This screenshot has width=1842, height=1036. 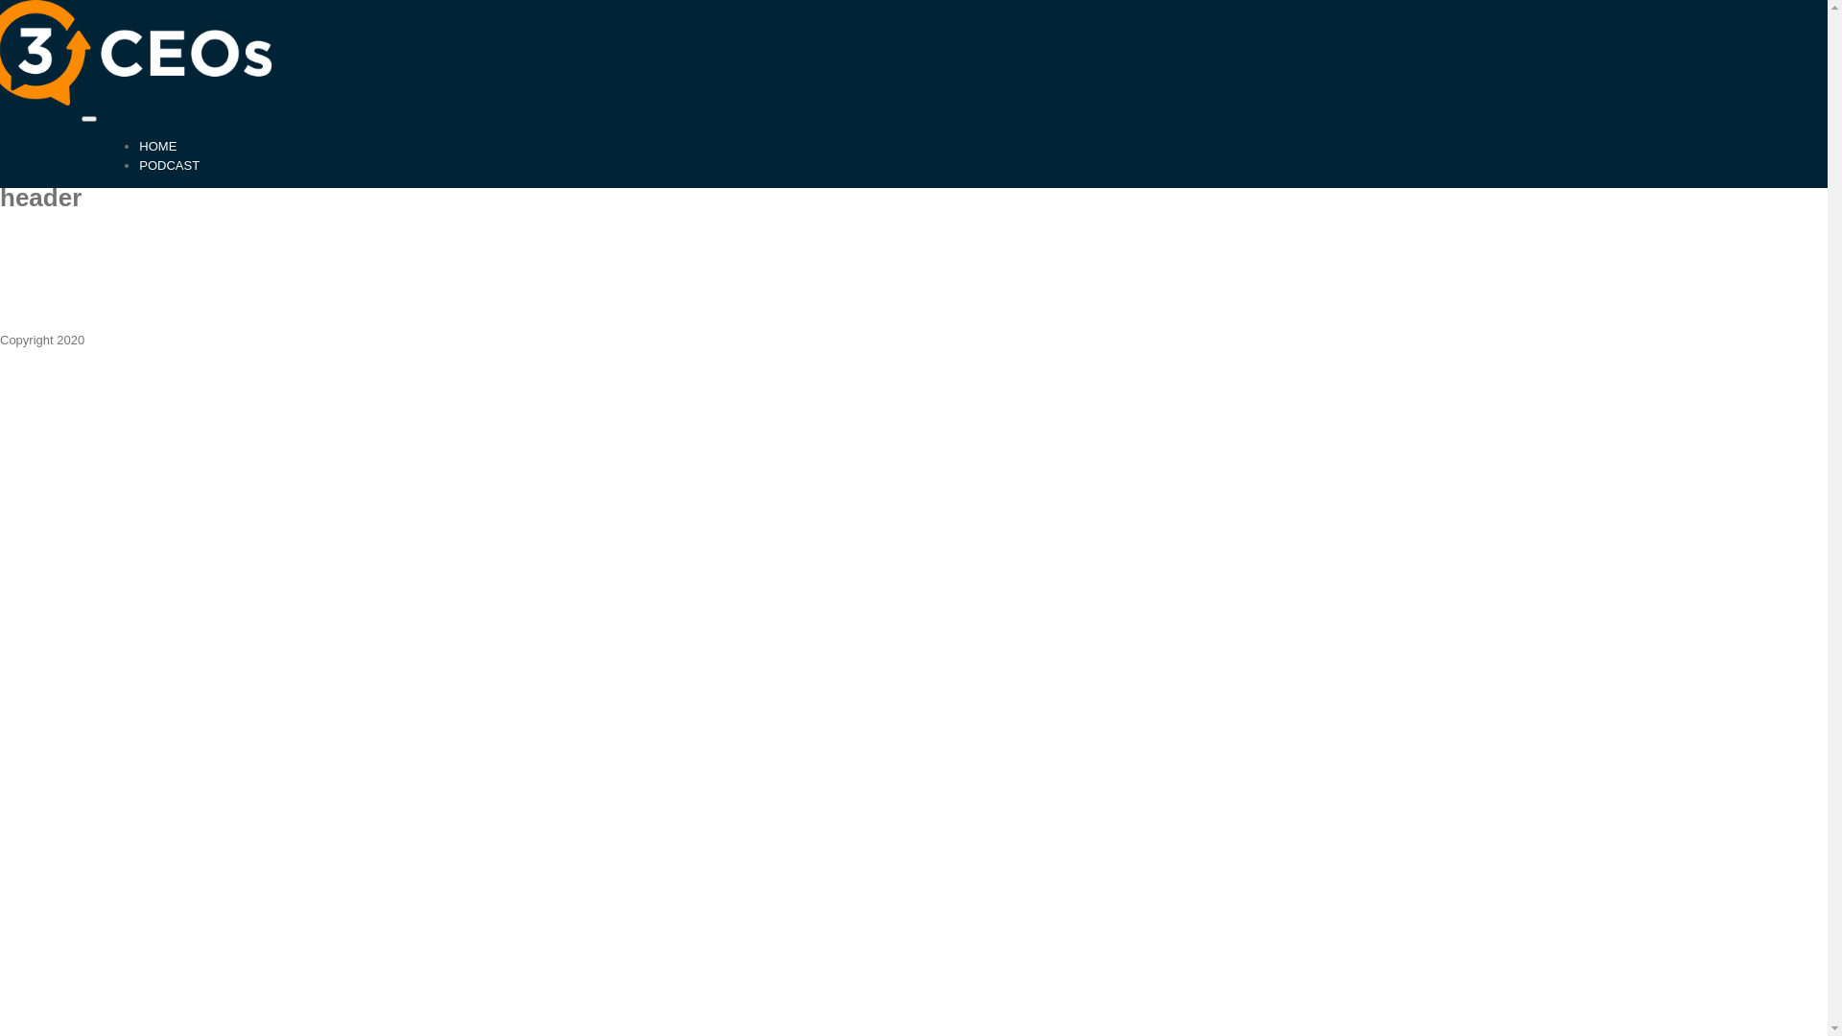 What do you see at coordinates (169, 165) in the screenshot?
I see `PODCAST` at bounding box center [169, 165].